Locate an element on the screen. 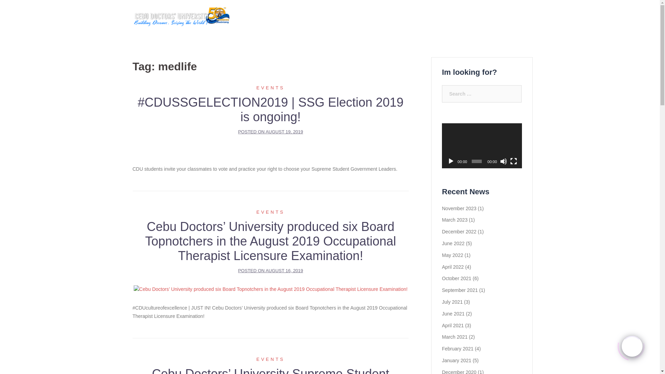 This screenshot has height=374, width=665. Events is located at coordinates (270, 212).